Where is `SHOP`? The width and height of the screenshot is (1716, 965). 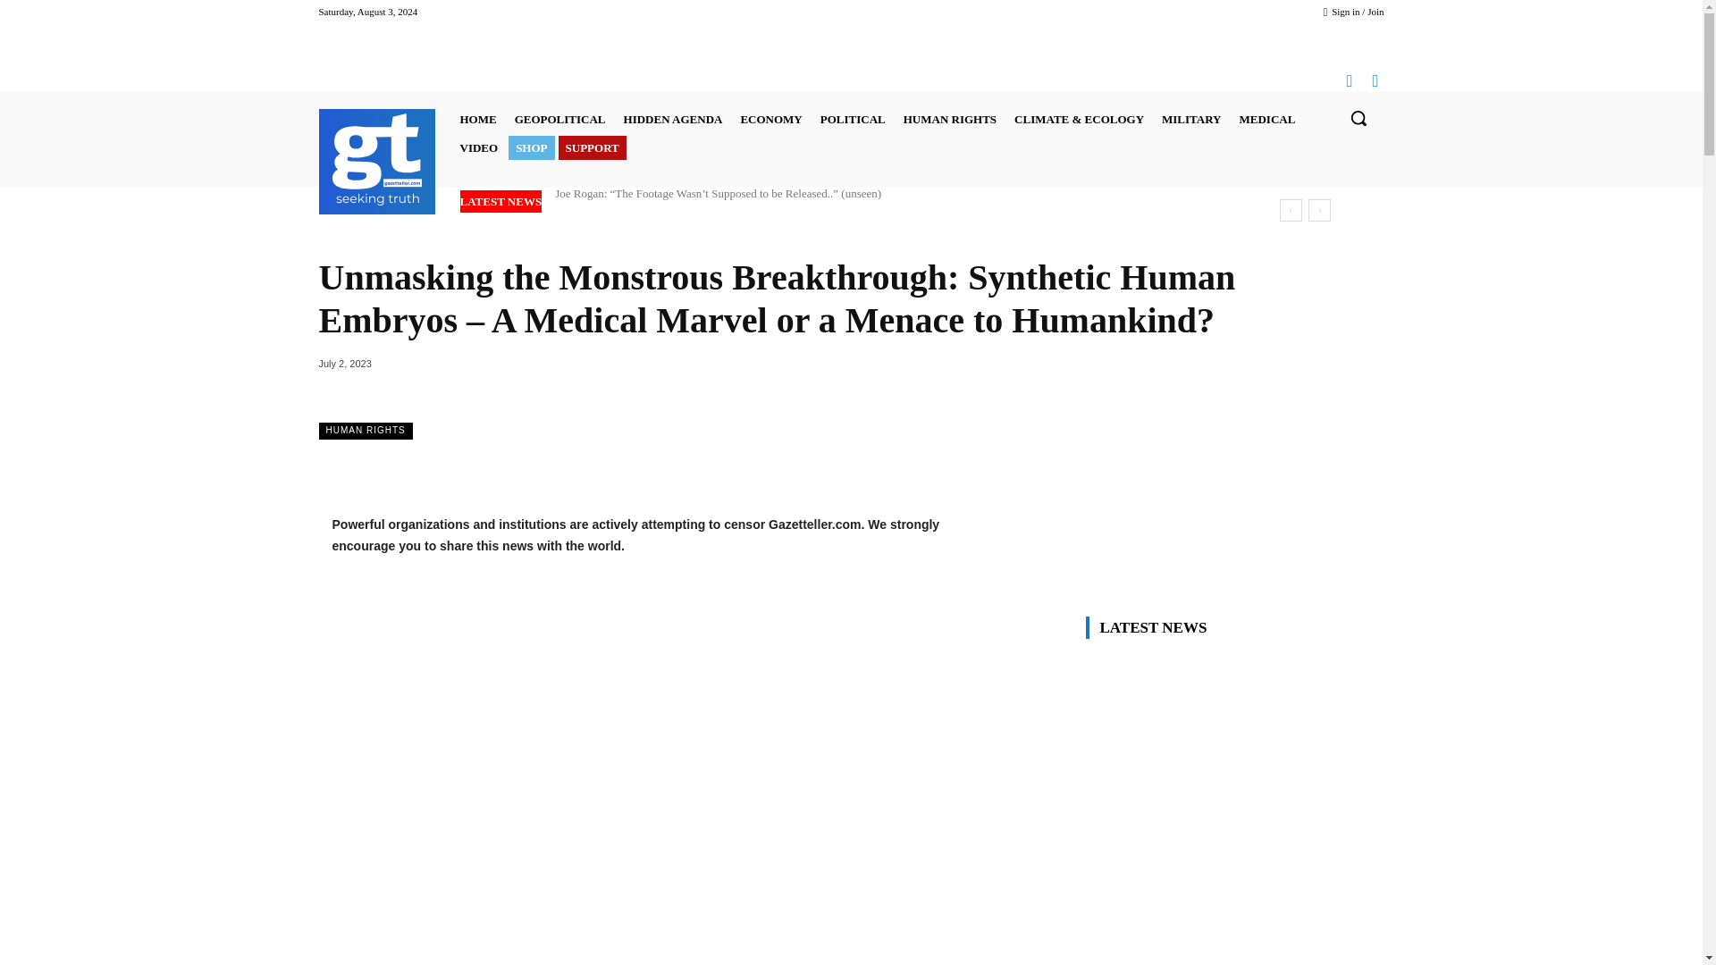 SHOP is located at coordinates (531, 148).